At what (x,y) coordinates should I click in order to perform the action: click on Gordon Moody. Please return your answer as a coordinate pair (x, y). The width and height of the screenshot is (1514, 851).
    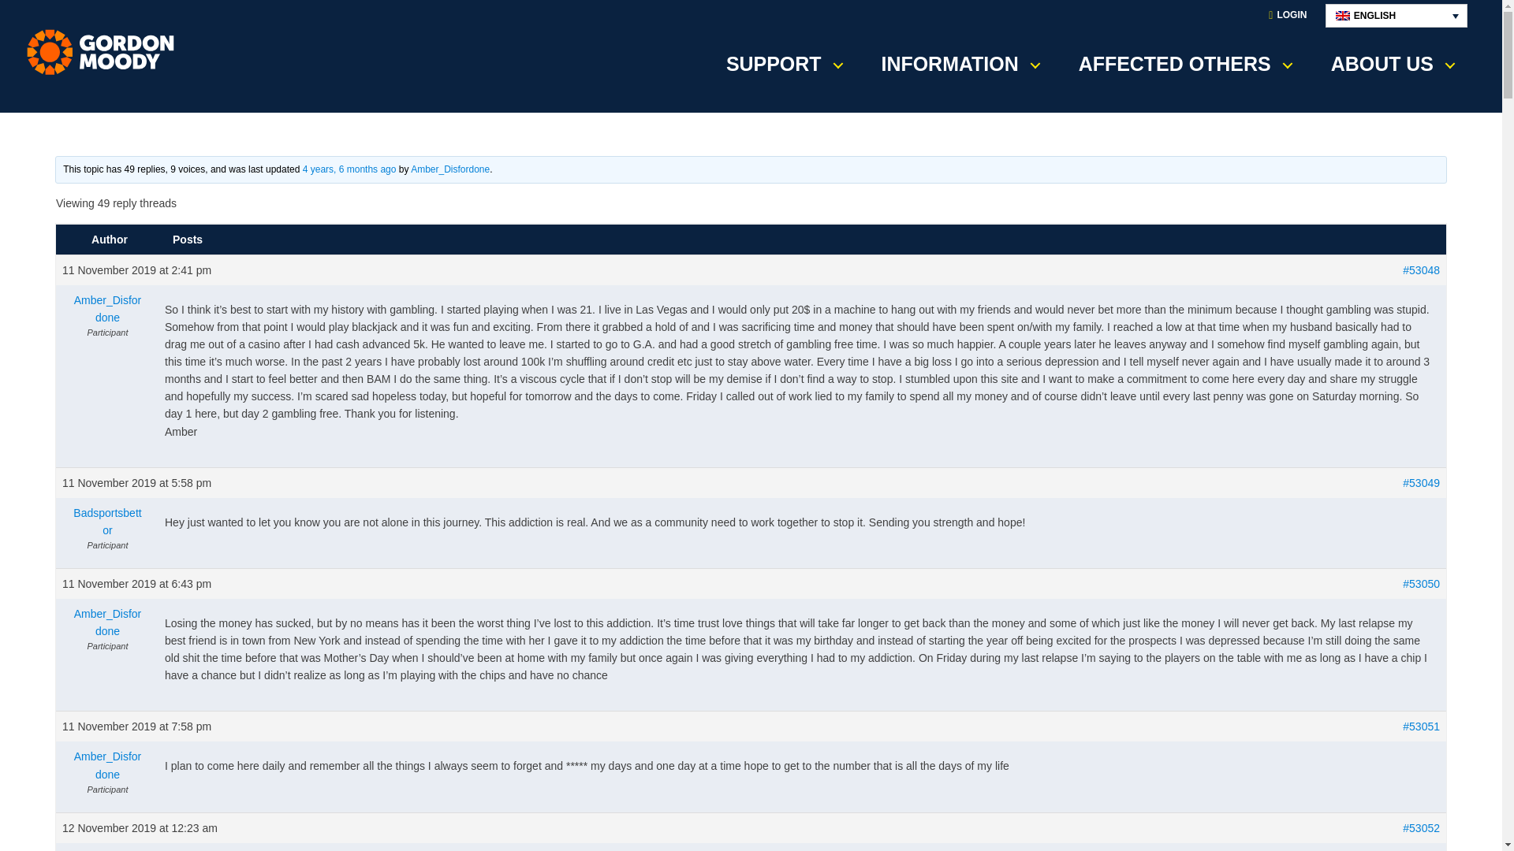
    Looking at the image, I should click on (106, 52).